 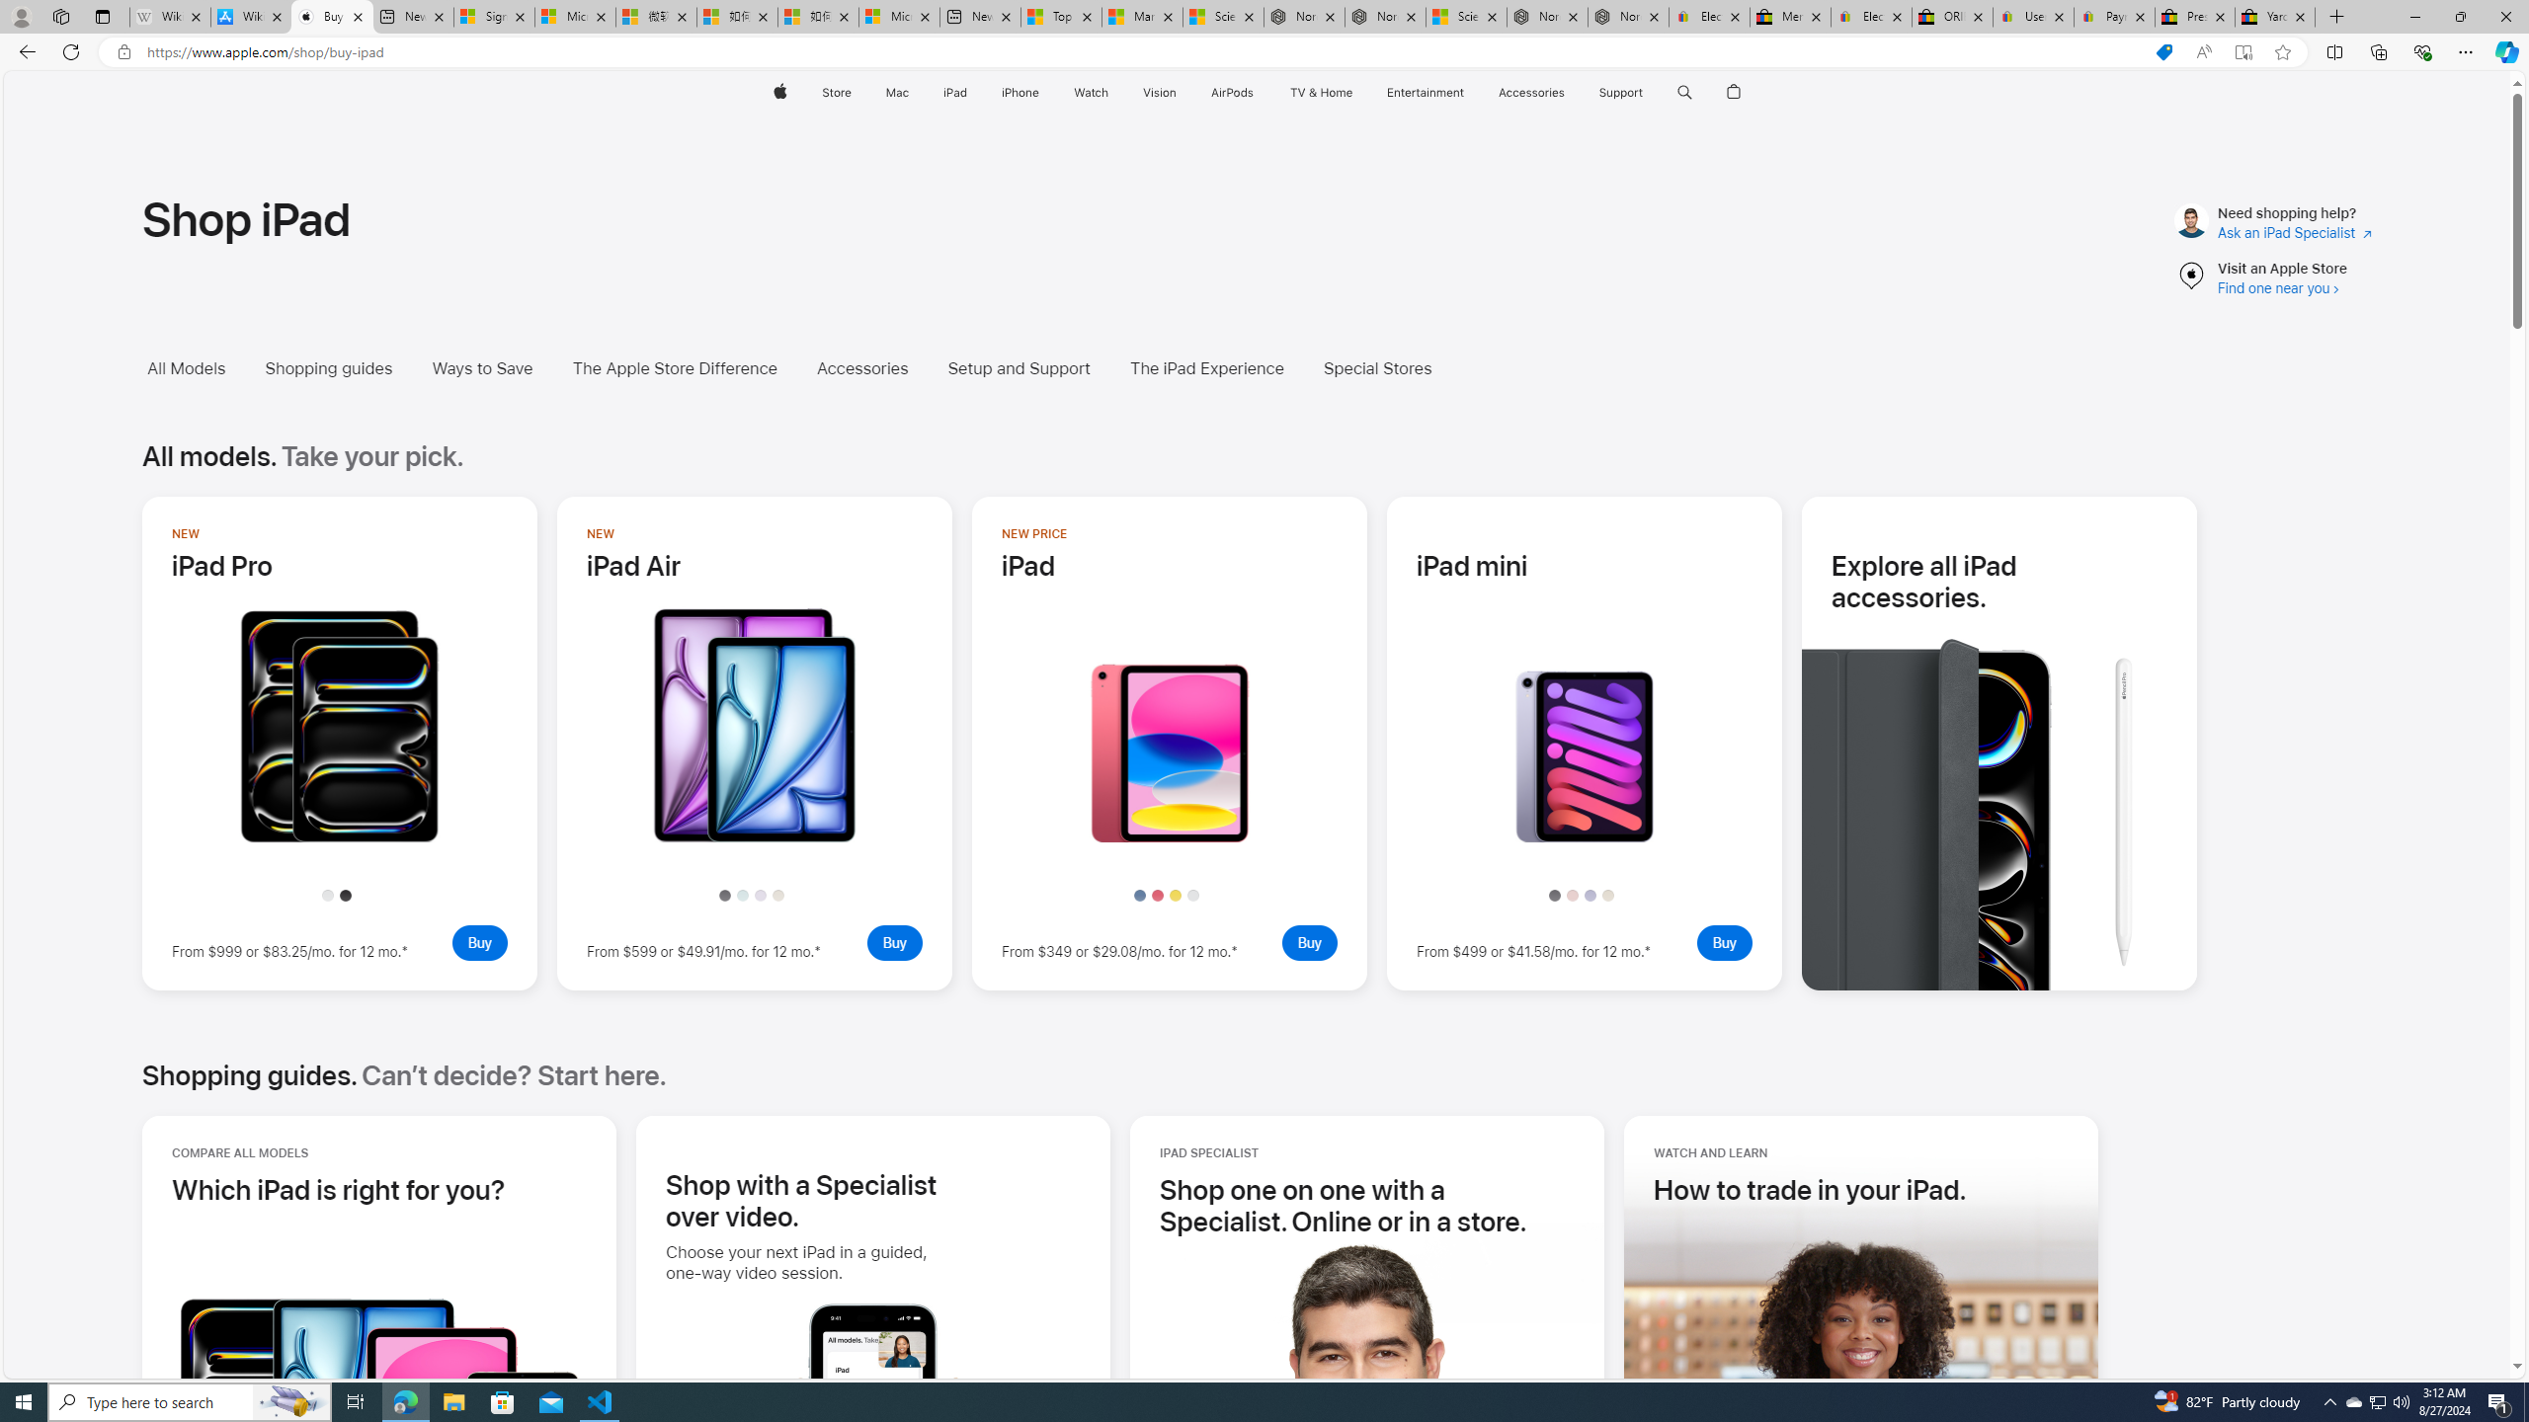 What do you see at coordinates (1573, 895) in the screenshot?
I see `Pink` at bounding box center [1573, 895].